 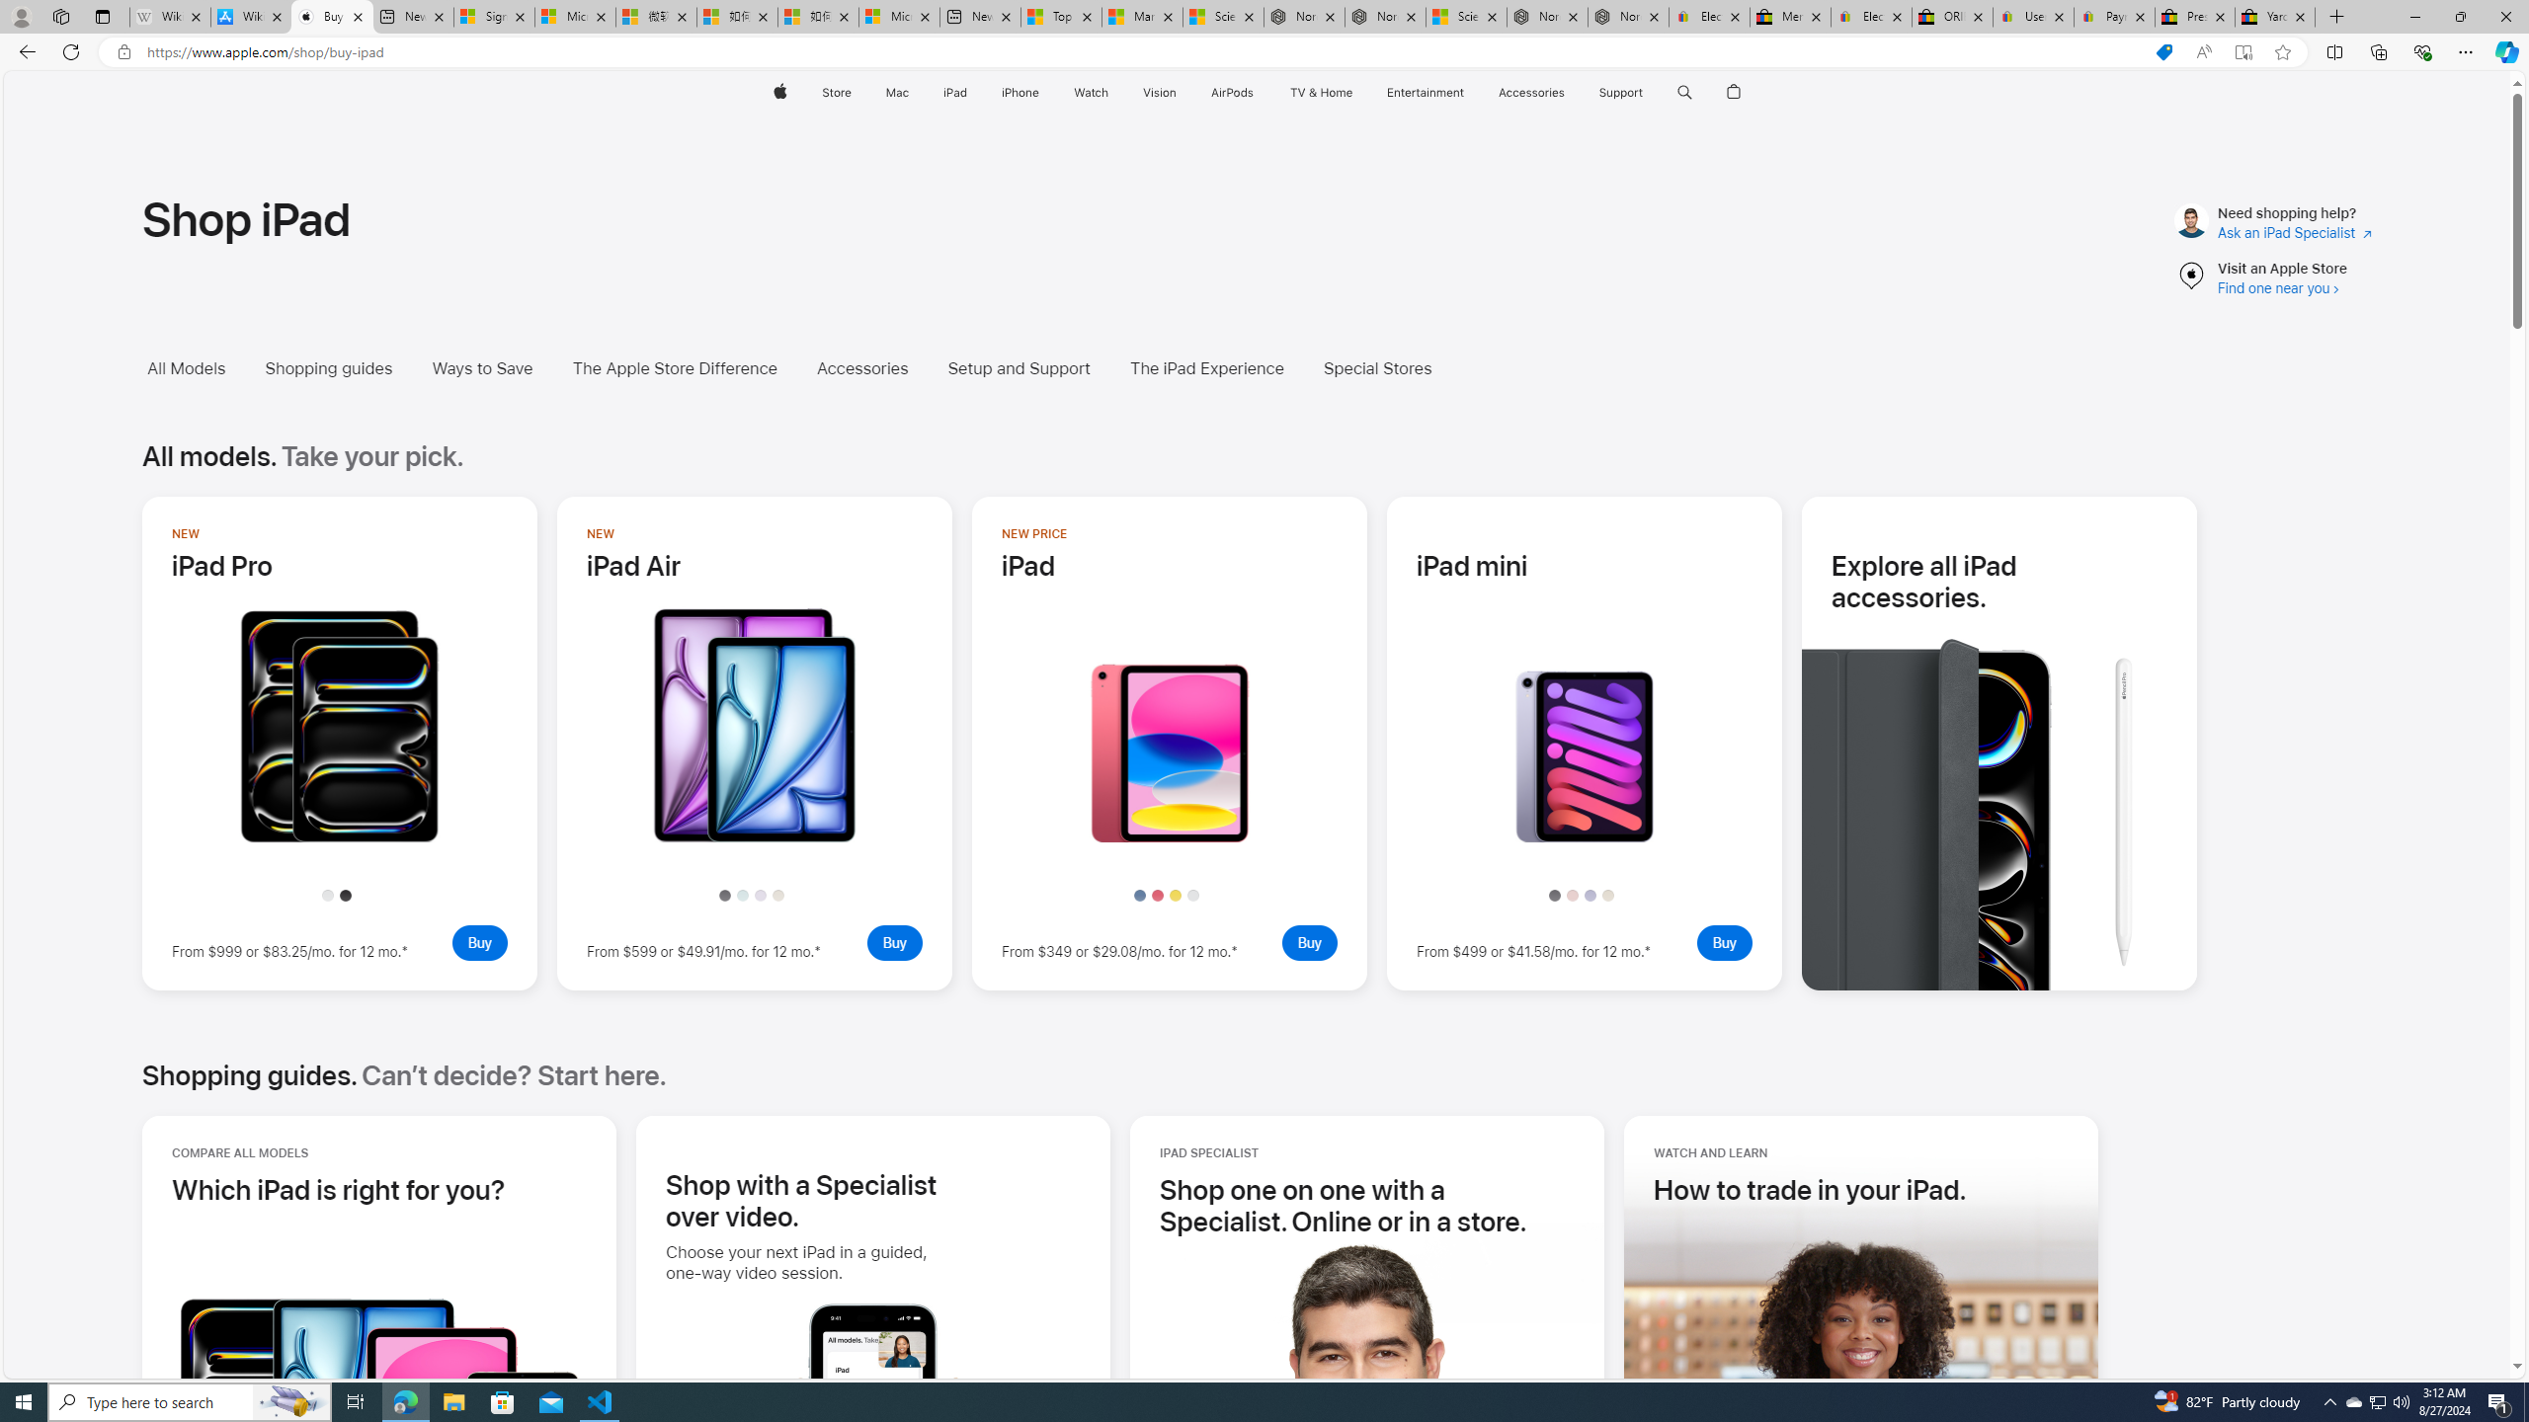 What do you see at coordinates (1573, 895) in the screenshot?
I see `Pink` at bounding box center [1573, 895].